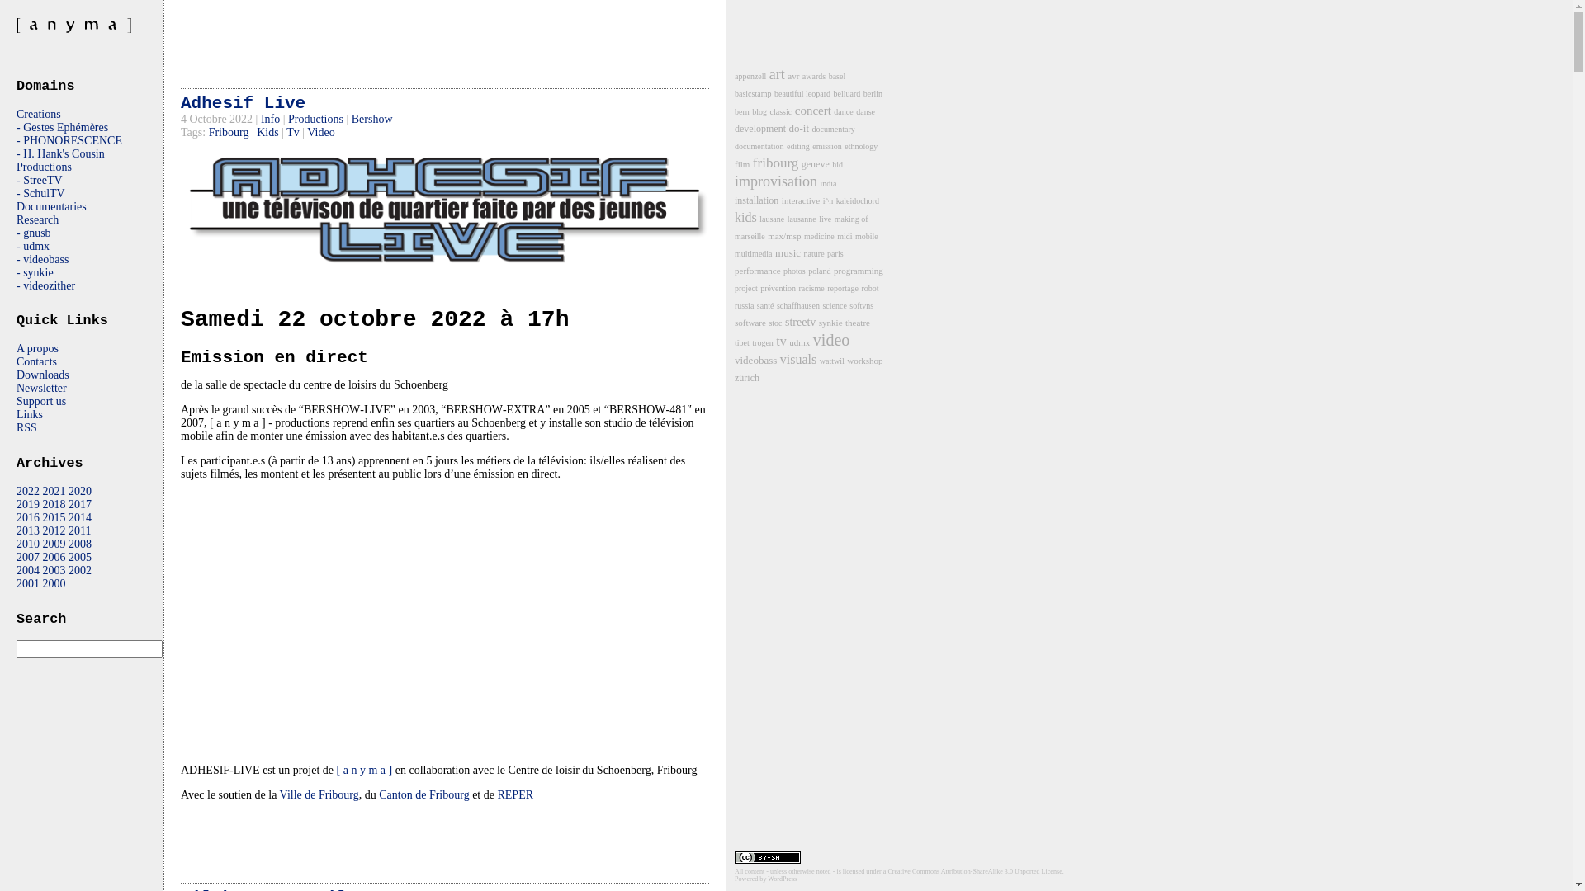 Image resolution: width=1585 pixels, height=891 pixels. Describe the element at coordinates (365, 771) in the screenshot. I see `[ a n y m a ]` at that location.